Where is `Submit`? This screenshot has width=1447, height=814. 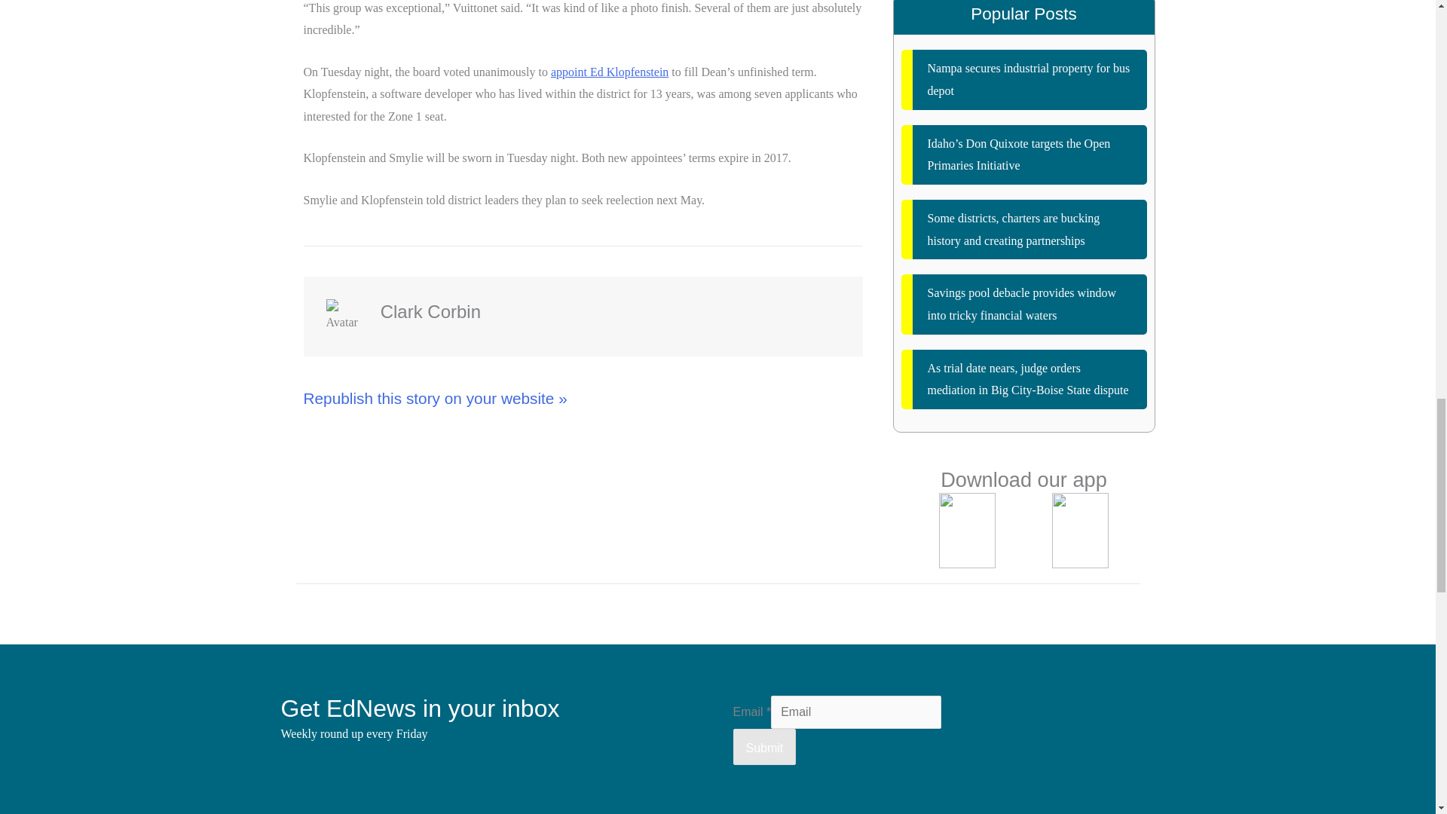 Submit is located at coordinates (1094, 706).